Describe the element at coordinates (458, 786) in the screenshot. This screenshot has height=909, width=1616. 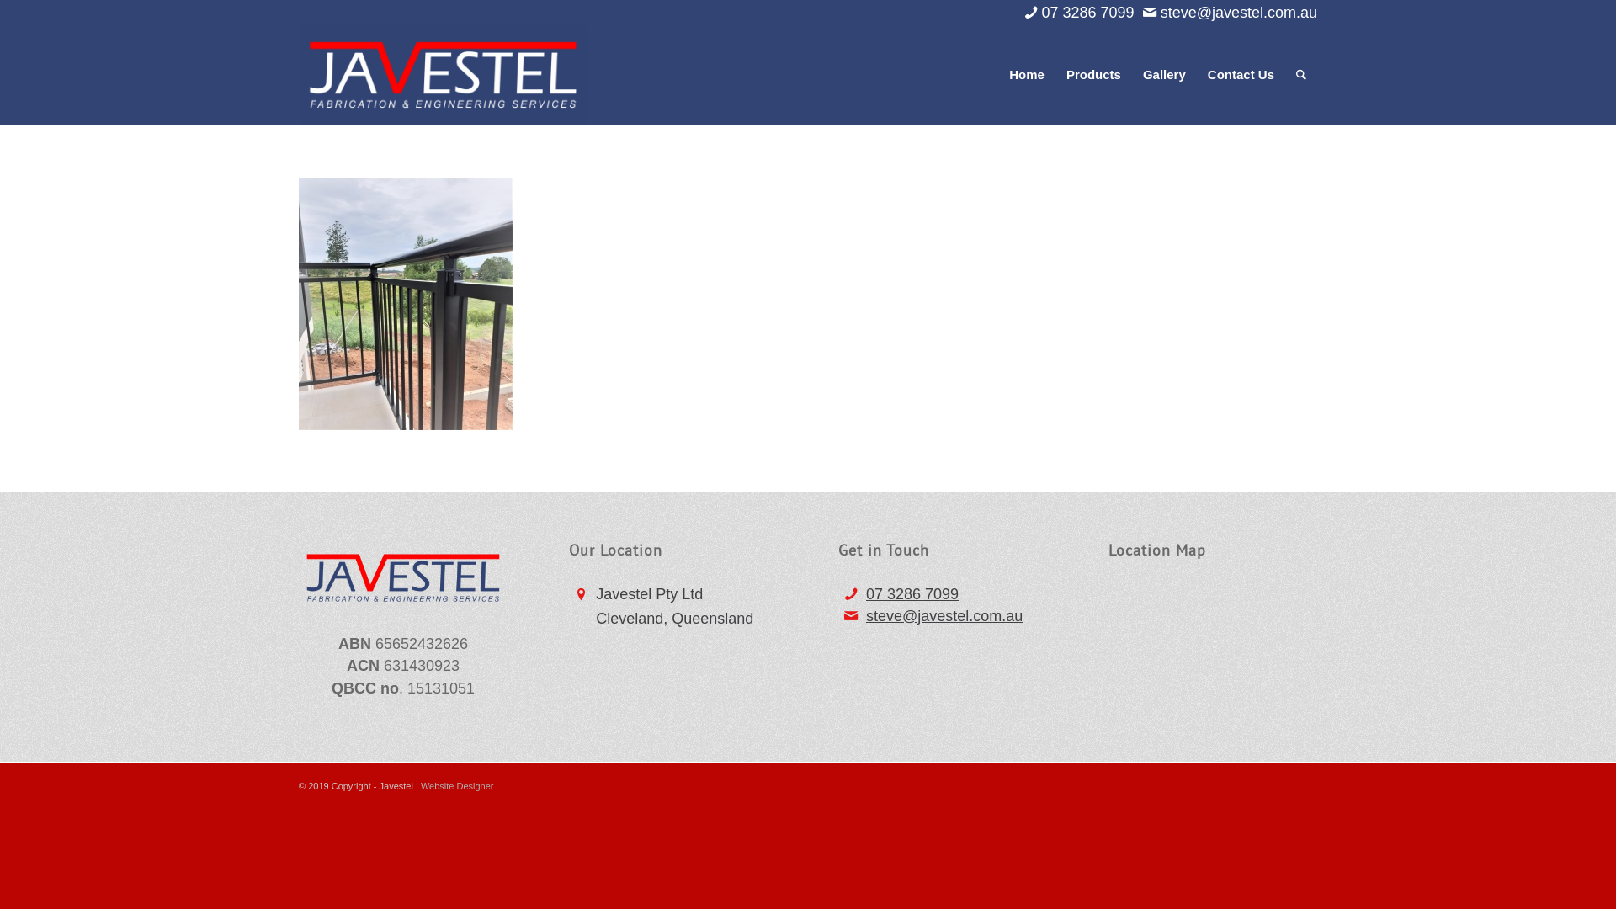
I see `Website Designer` at that location.